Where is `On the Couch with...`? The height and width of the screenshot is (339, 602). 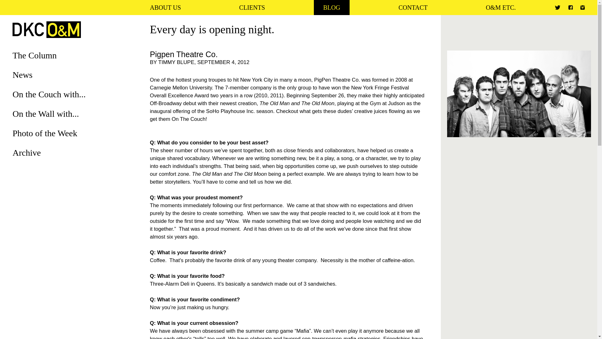 On the Couch with... is located at coordinates (49, 94).